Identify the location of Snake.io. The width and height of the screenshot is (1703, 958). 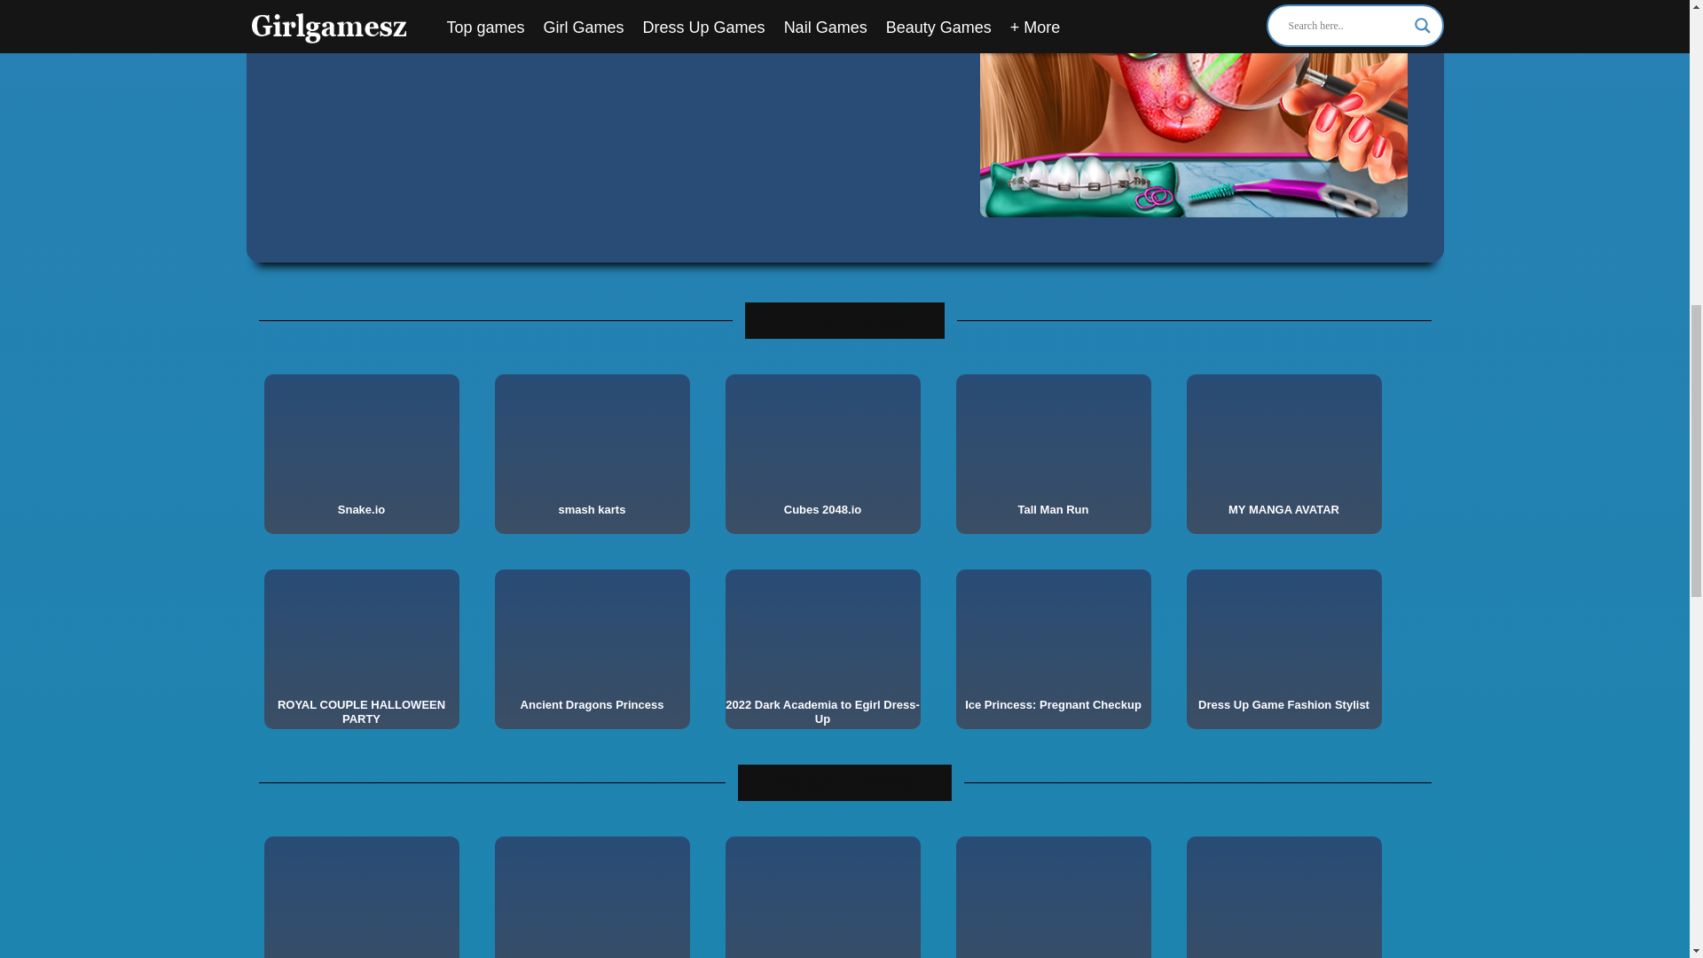
(362, 511).